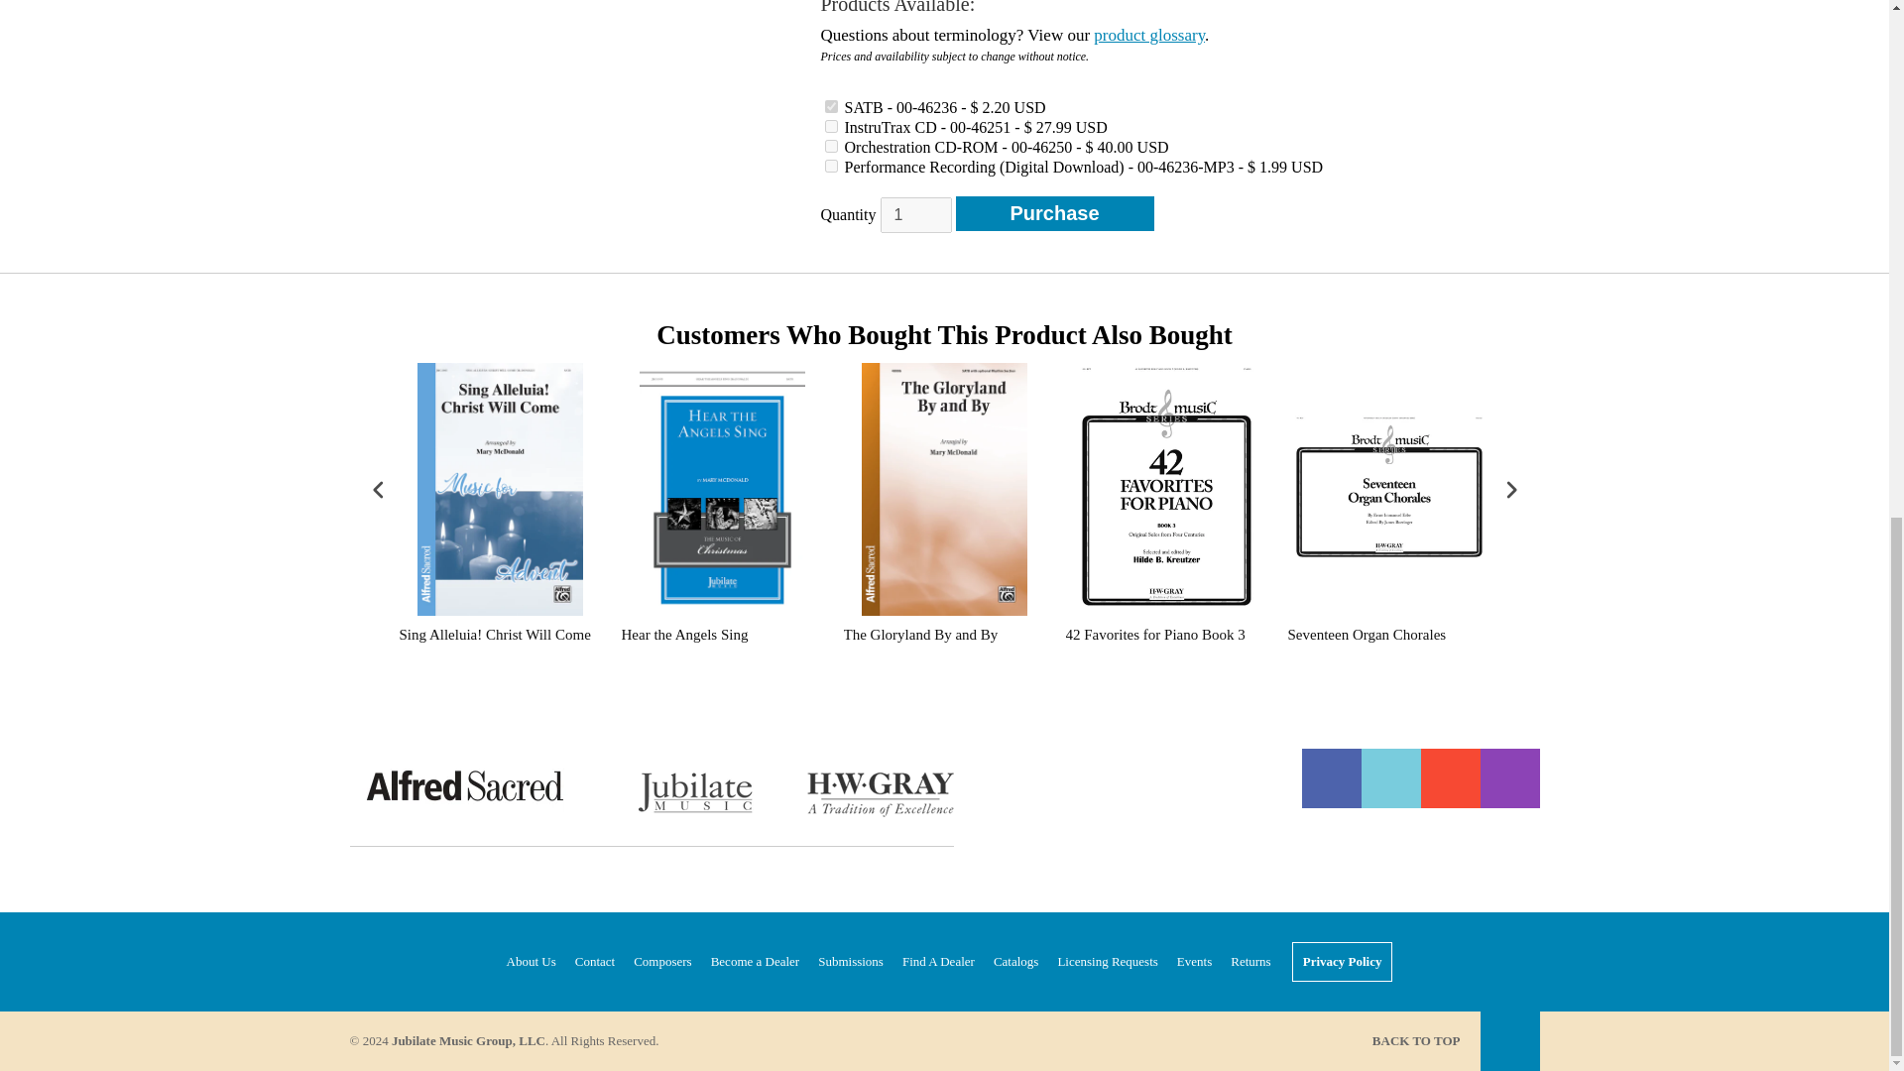  I want to click on 28979793037, so click(831, 125).